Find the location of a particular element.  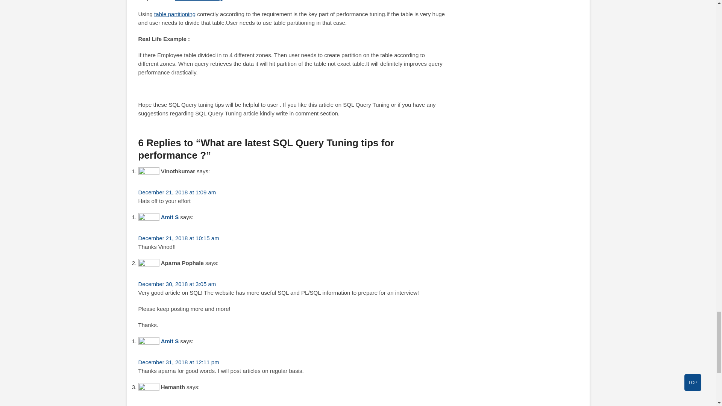

December 30, 2018 at 3:05 am is located at coordinates (177, 284).